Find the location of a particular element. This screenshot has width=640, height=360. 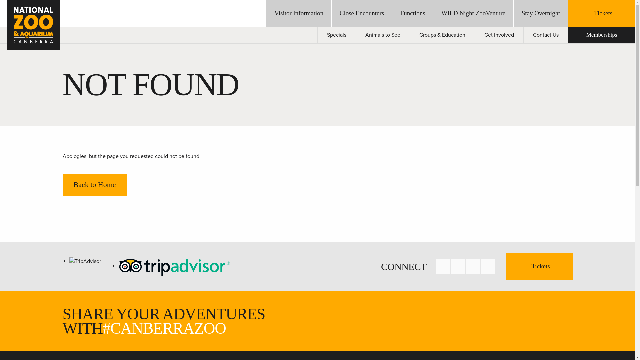

Contact Us is located at coordinates (546, 35).